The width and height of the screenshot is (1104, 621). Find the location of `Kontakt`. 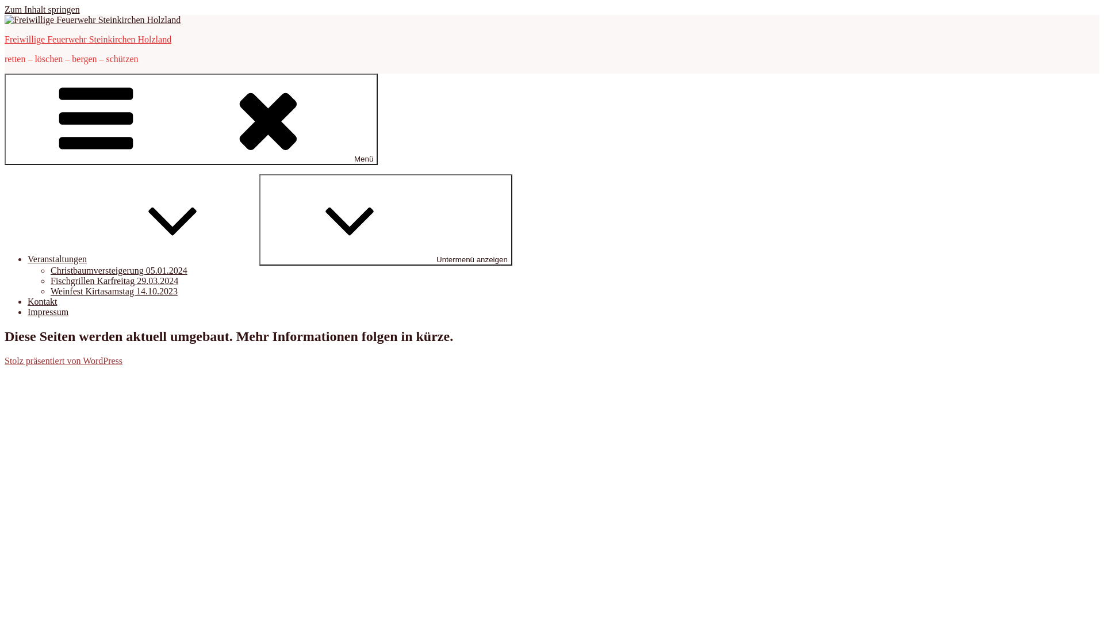

Kontakt is located at coordinates (43, 301).